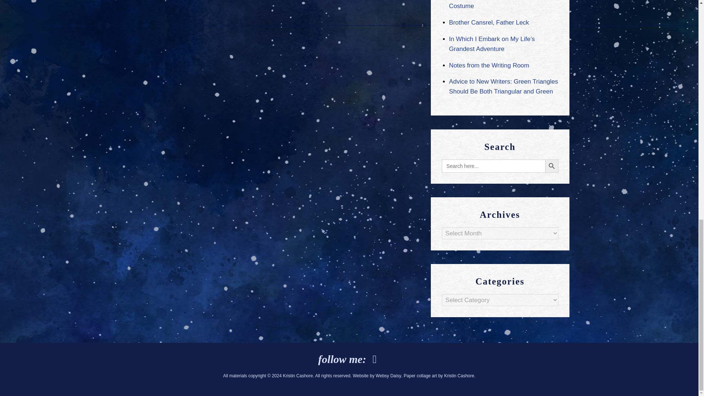 The height and width of the screenshot is (396, 704). I want to click on In Which the Author Makes a Library Costume, so click(499, 4).